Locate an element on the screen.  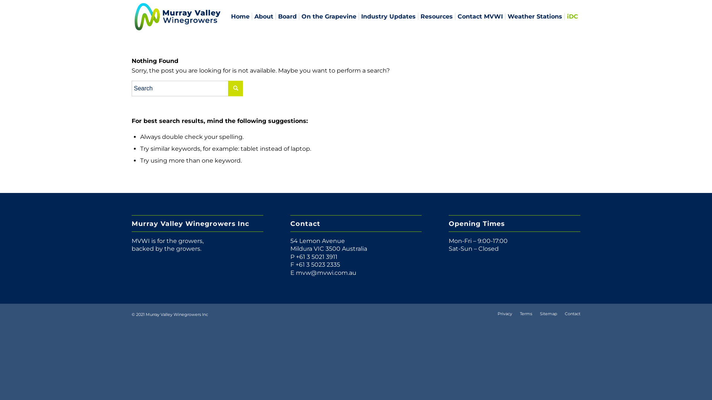
iDC is located at coordinates (573, 17).